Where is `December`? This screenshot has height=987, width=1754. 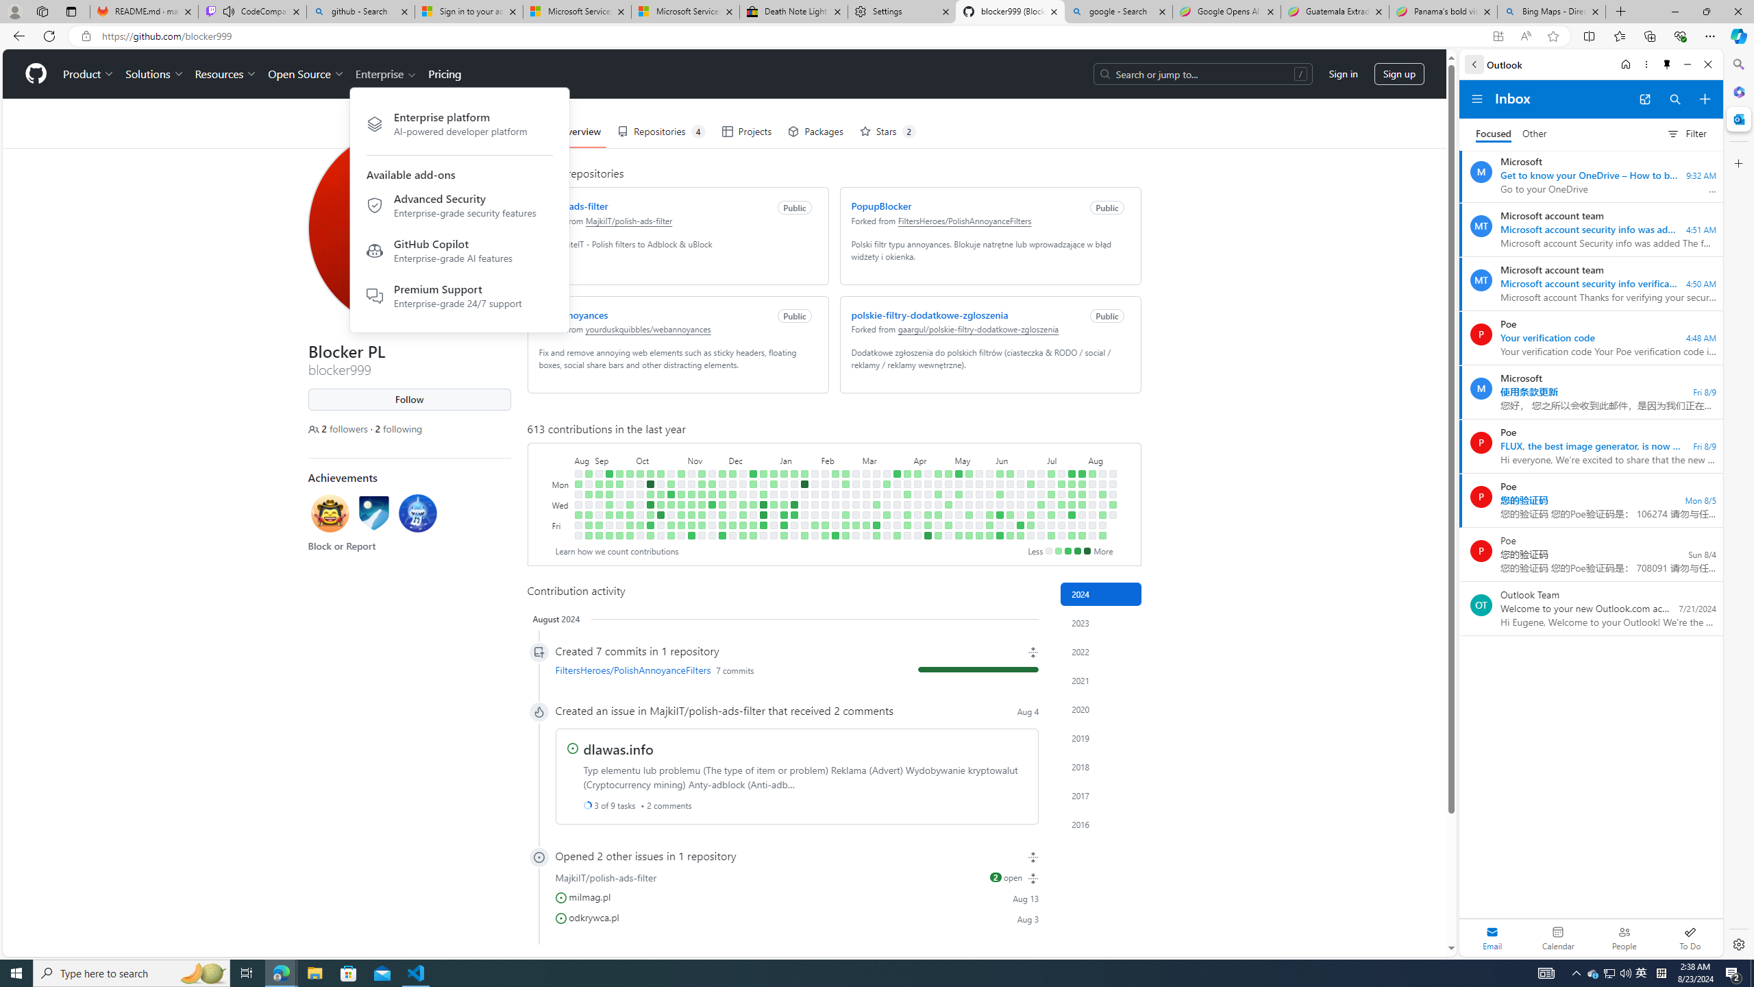
December is located at coordinates (752, 459).